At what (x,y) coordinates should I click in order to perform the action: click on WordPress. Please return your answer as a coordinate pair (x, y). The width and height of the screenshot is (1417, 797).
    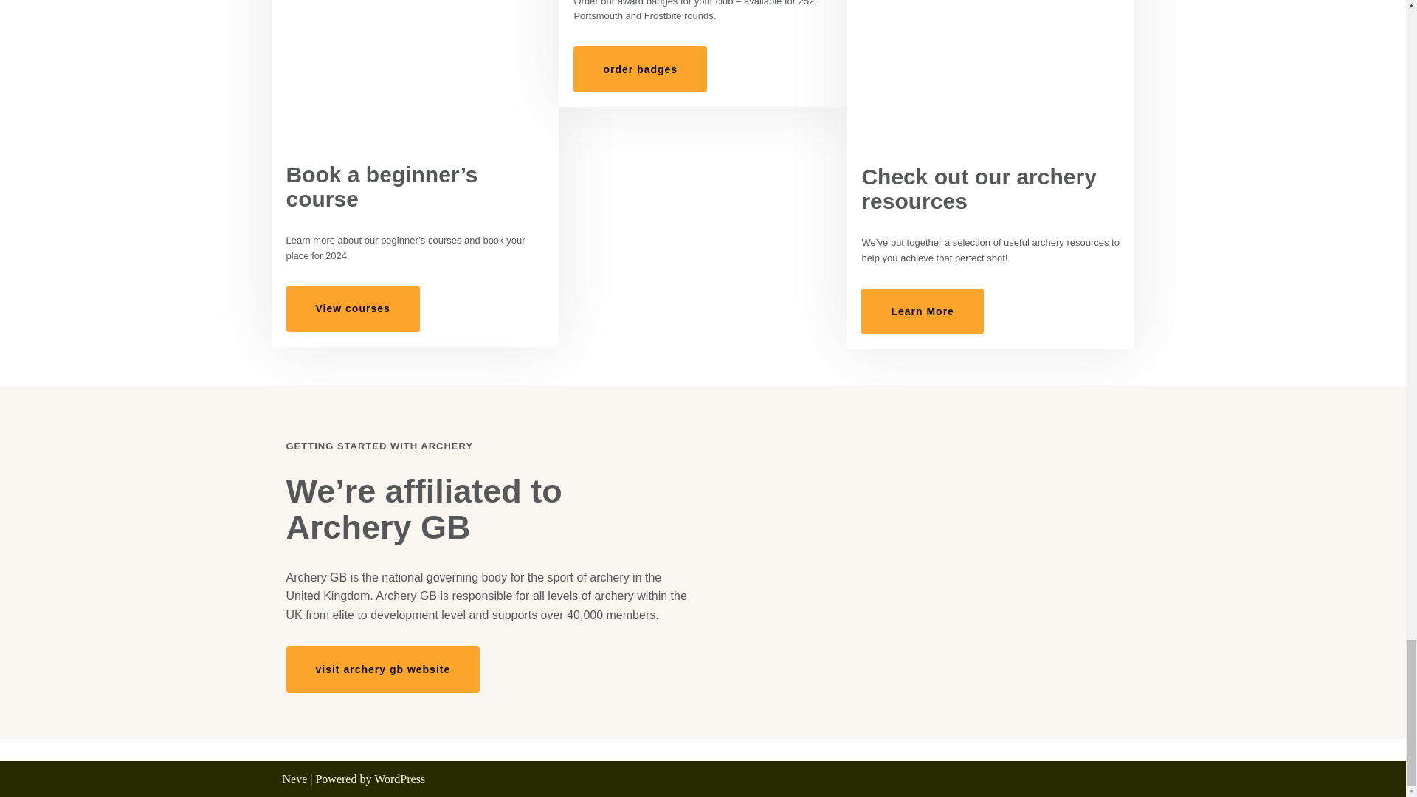
    Looking at the image, I should click on (399, 778).